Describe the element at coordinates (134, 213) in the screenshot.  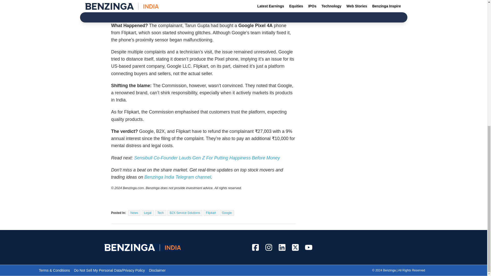
I see `News` at that location.